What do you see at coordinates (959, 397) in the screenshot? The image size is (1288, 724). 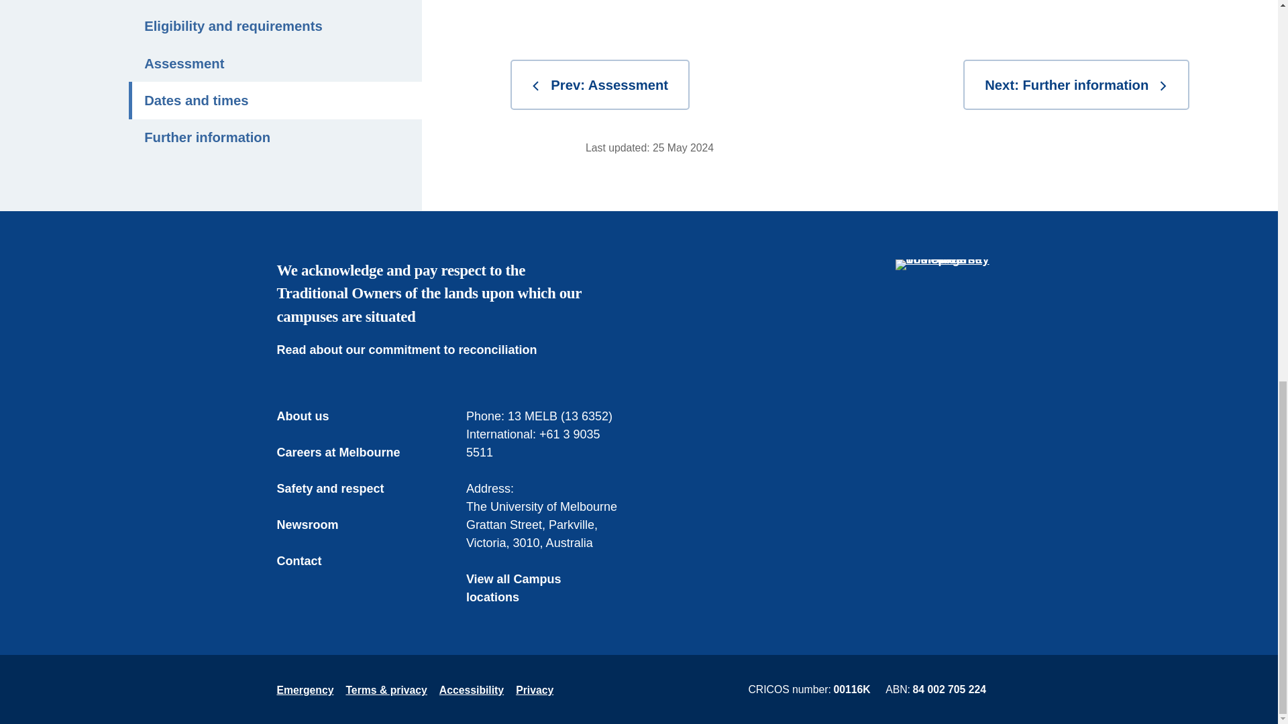 I see `LinkedIn` at bounding box center [959, 397].